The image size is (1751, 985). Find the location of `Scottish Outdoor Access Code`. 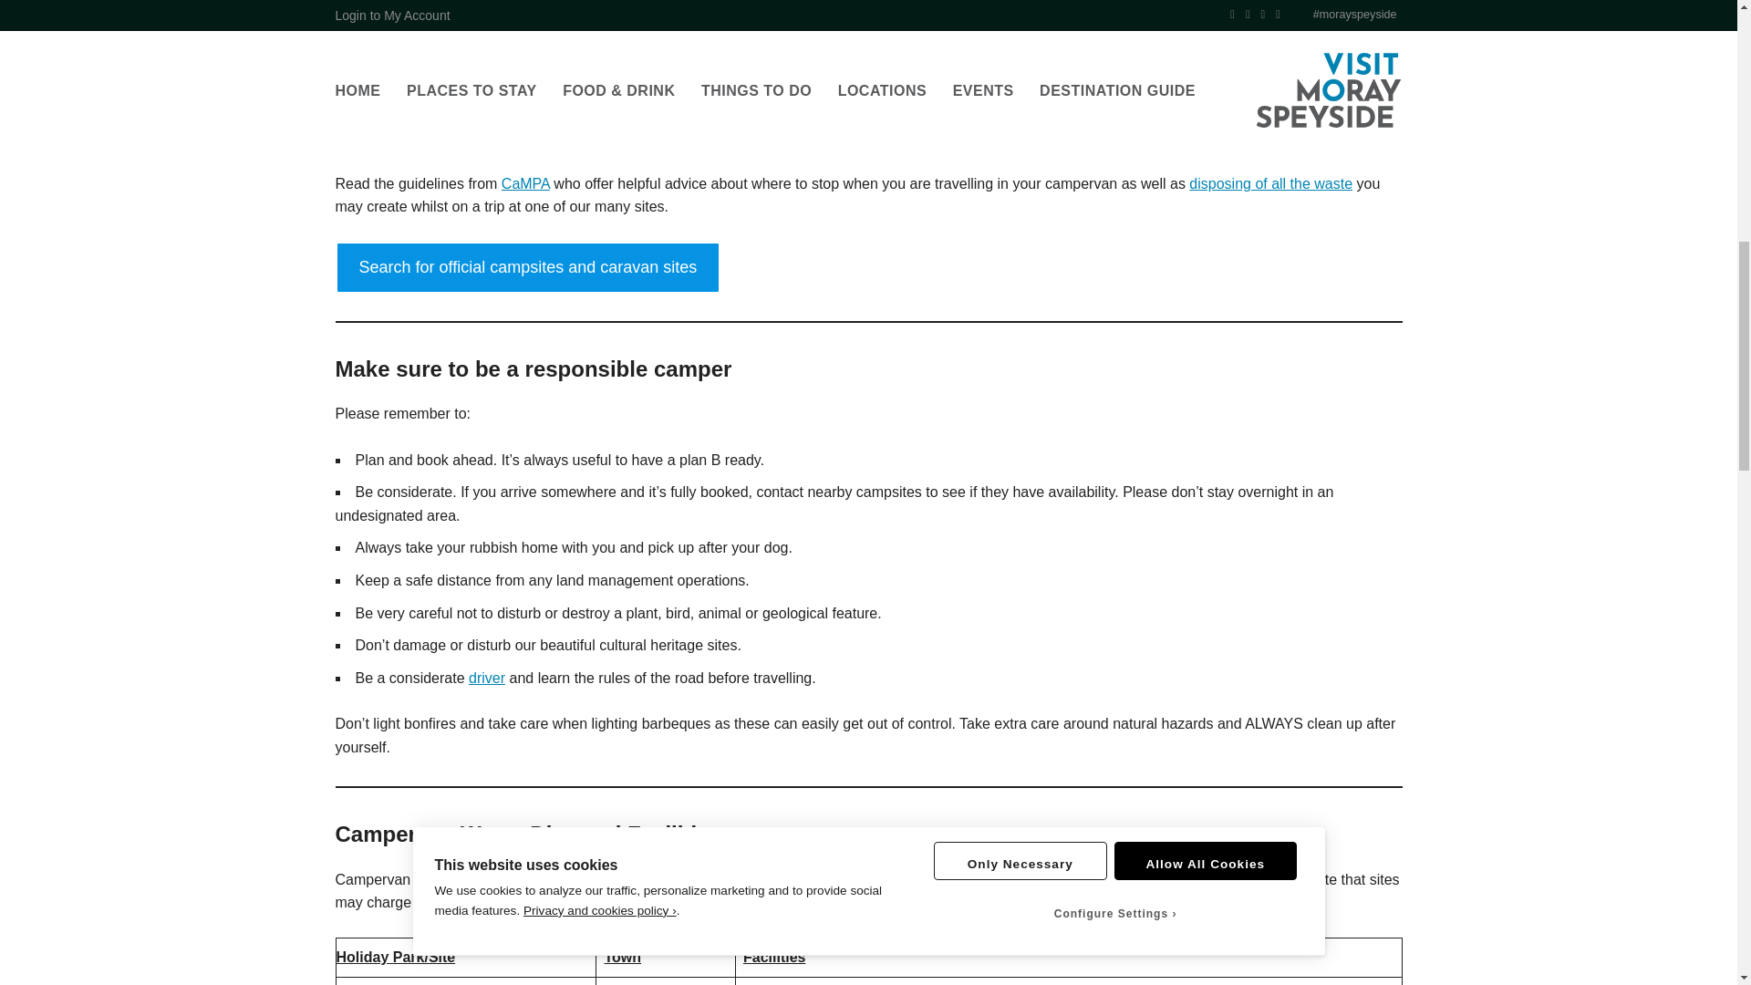

Scottish Outdoor Access Code is located at coordinates (901, 113).